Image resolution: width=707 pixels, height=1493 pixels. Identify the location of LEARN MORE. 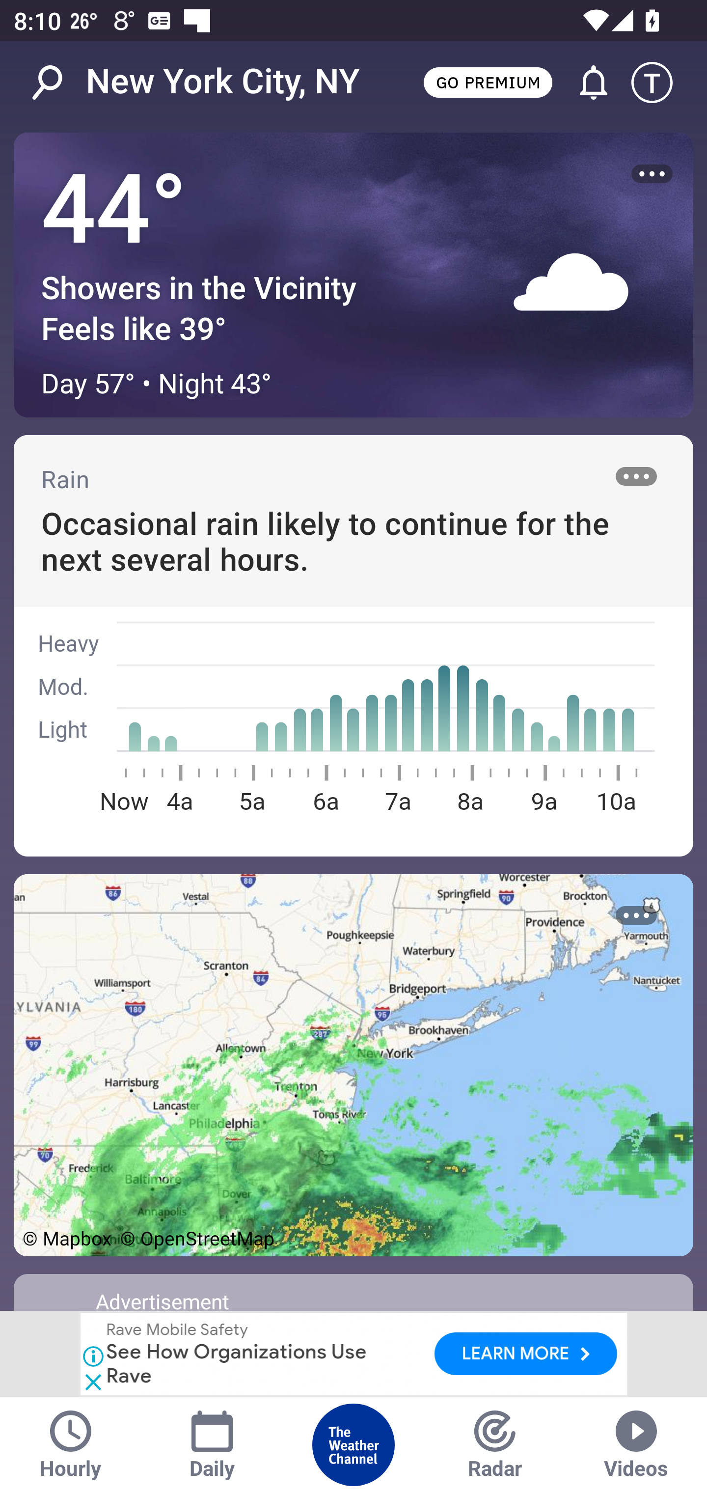
(525, 1354).